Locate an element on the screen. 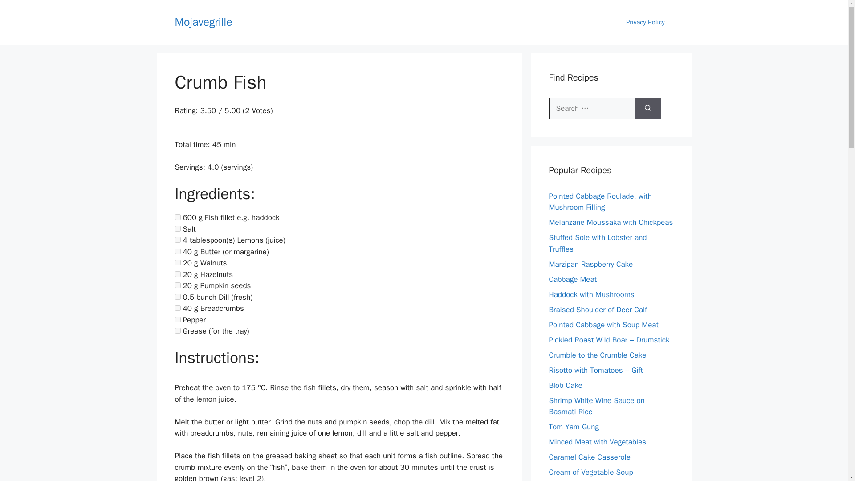 This screenshot has width=855, height=481.   Pepper is located at coordinates (177, 319).